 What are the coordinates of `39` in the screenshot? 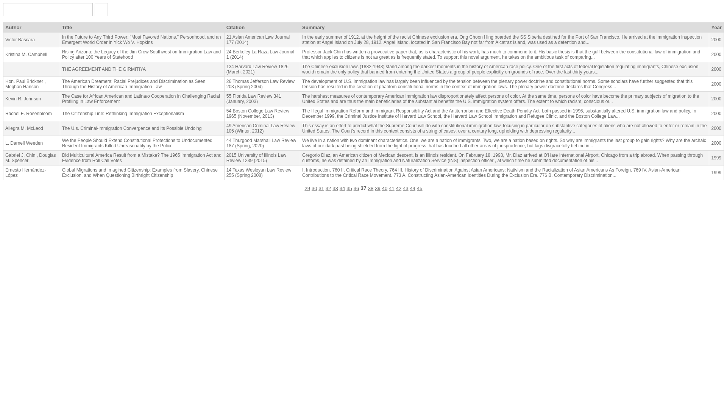 It's located at (378, 189).